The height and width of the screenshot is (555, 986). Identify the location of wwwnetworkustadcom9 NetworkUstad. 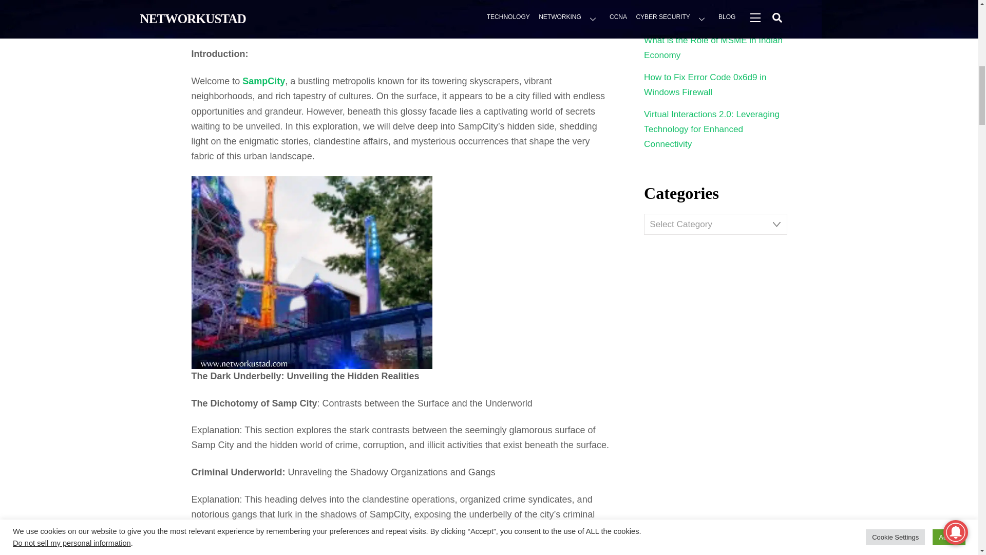
(311, 272).